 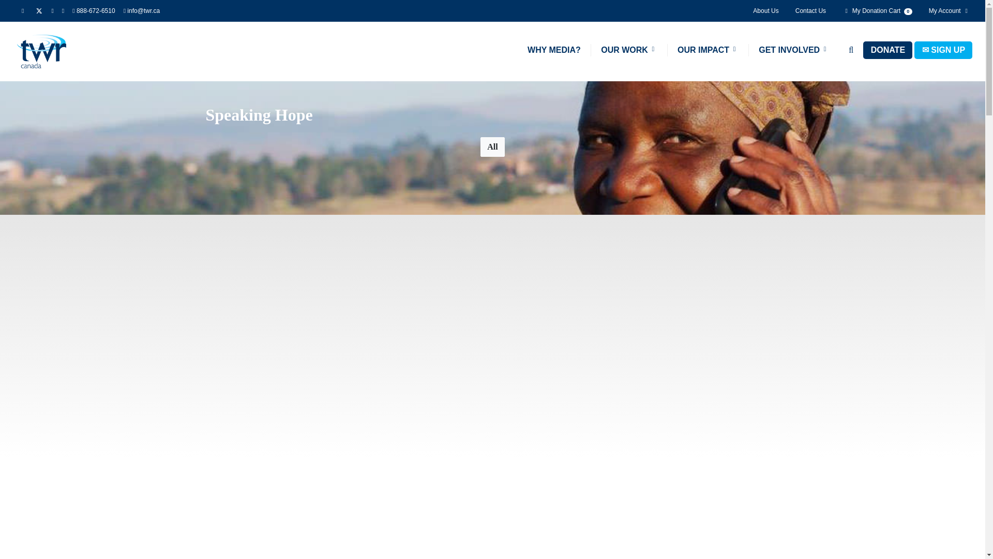 I want to click on Contact Us, so click(x=810, y=10).